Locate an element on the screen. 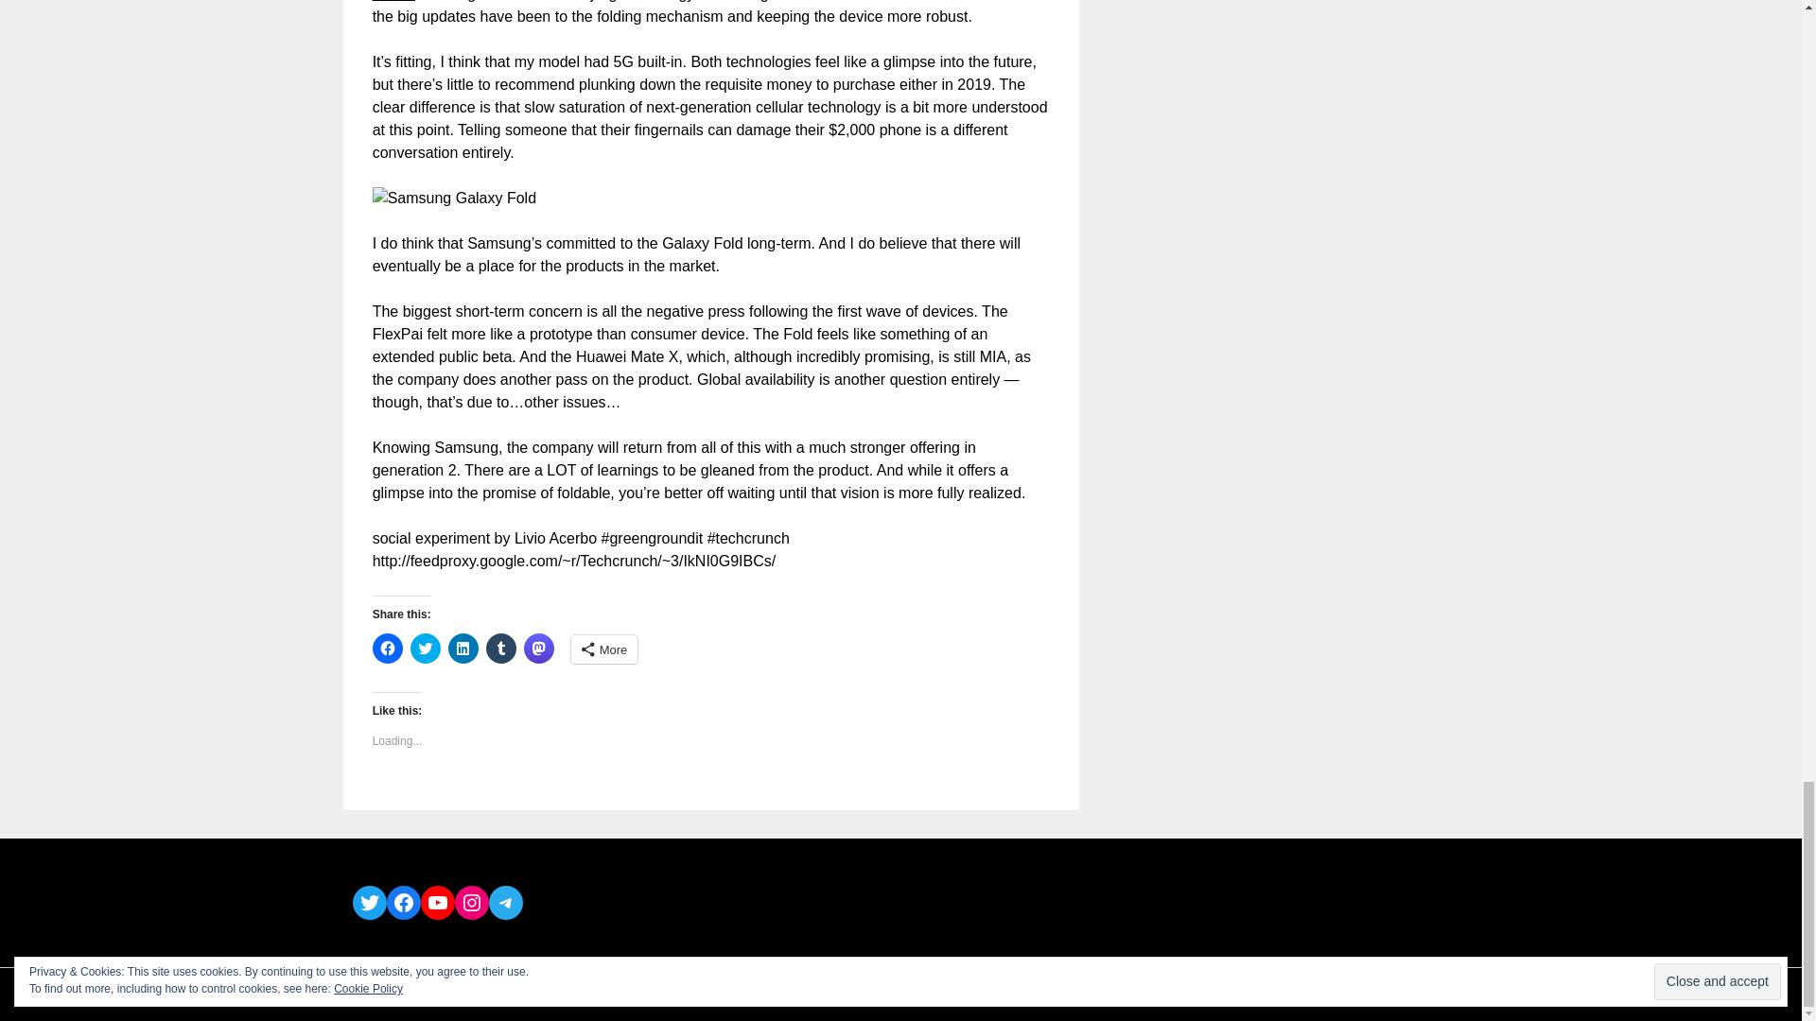 This screenshot has width=1816, height=1021. More is located at coordinates (605, 649).